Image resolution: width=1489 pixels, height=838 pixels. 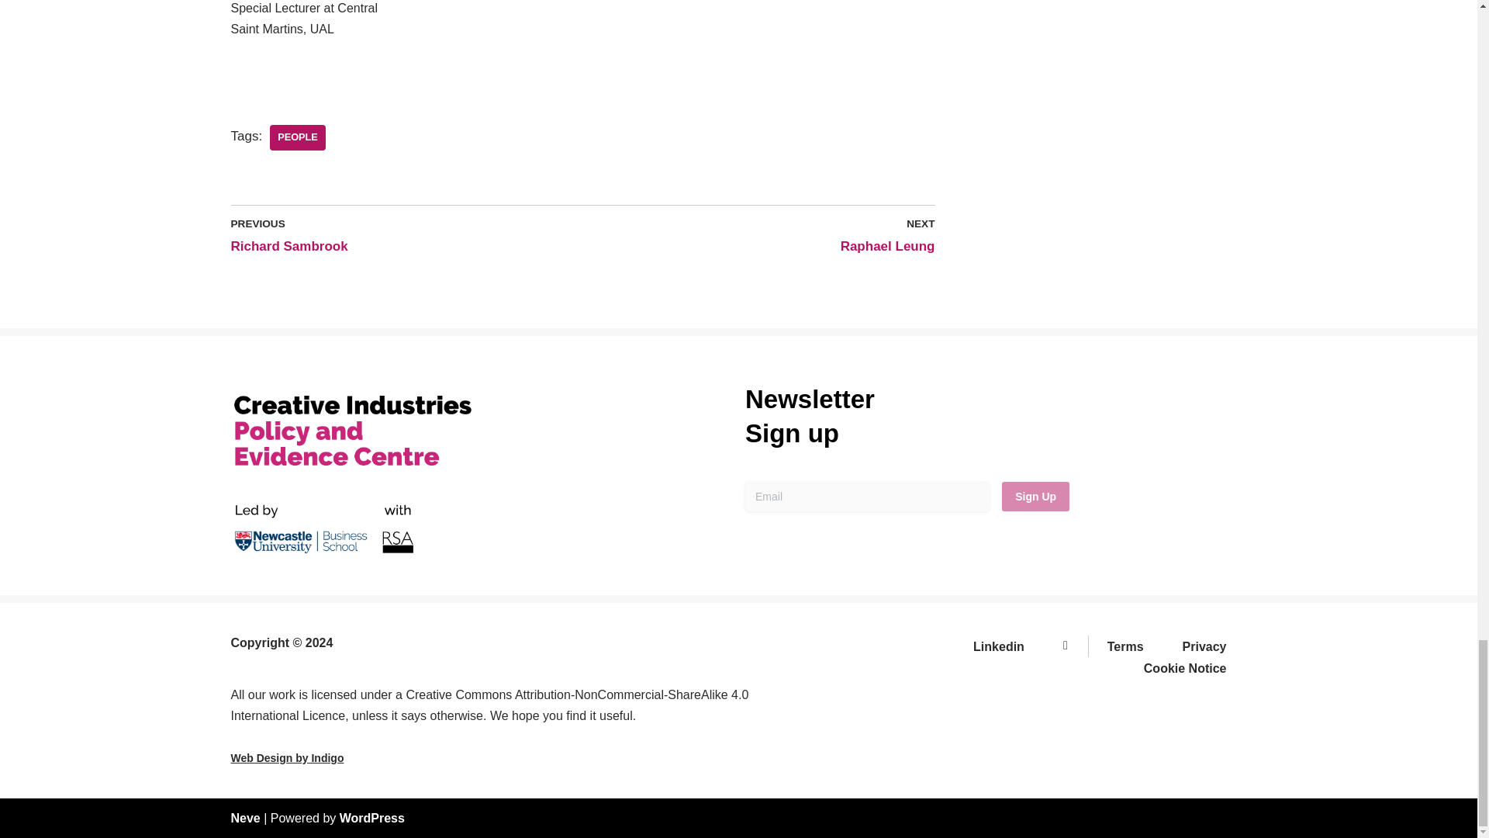 What do you see at coordinates (298, 137) in the screenshot?
I see `People` at bounding box center [298, 137].